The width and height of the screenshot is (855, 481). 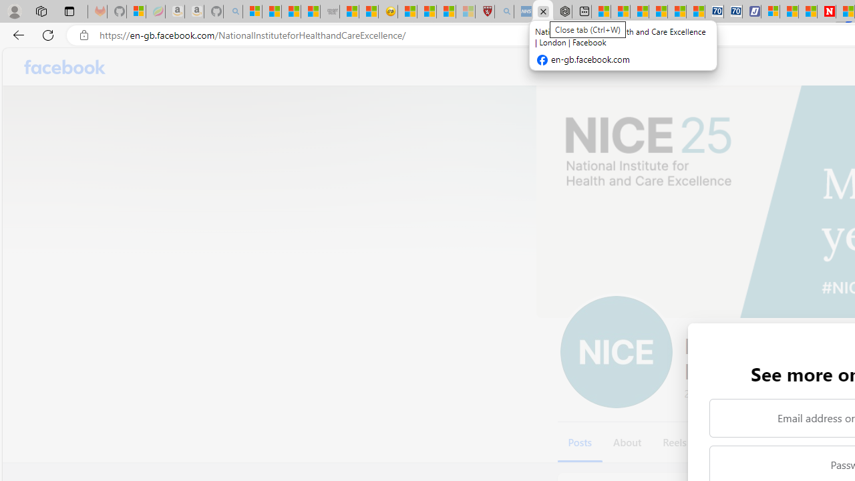 What do you see at coordinates (407, 12) in the screenshot?
I see `Recipes - MSN` at bounding box center [407, 12].